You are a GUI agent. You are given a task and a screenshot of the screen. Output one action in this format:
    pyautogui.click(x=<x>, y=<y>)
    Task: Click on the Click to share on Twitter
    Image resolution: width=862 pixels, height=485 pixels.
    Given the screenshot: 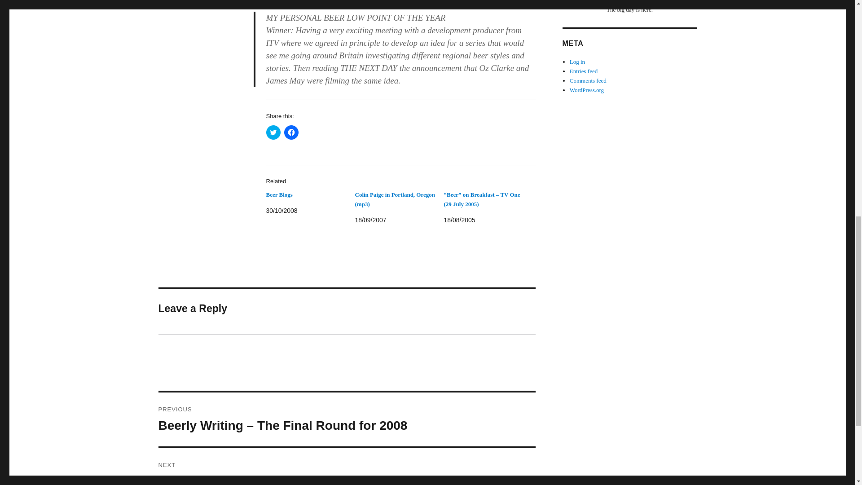 What is the action you would take?
    pyautogui.click(x=584, y=71)
    